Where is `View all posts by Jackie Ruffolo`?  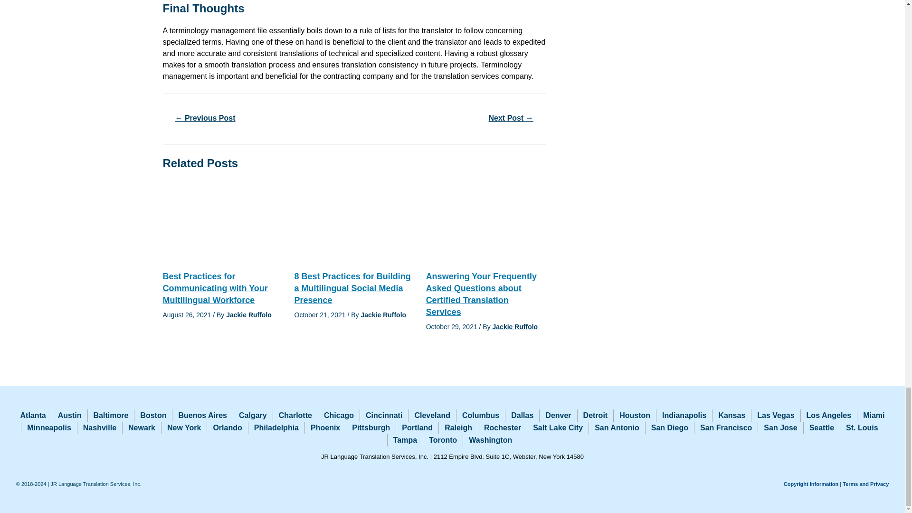
View all posts by Jackie Ruffolo is located at coordinates (384, 314).